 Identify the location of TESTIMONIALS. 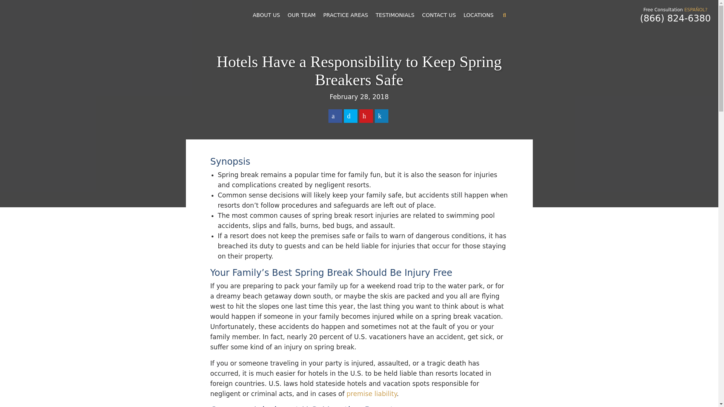
(395, 15).